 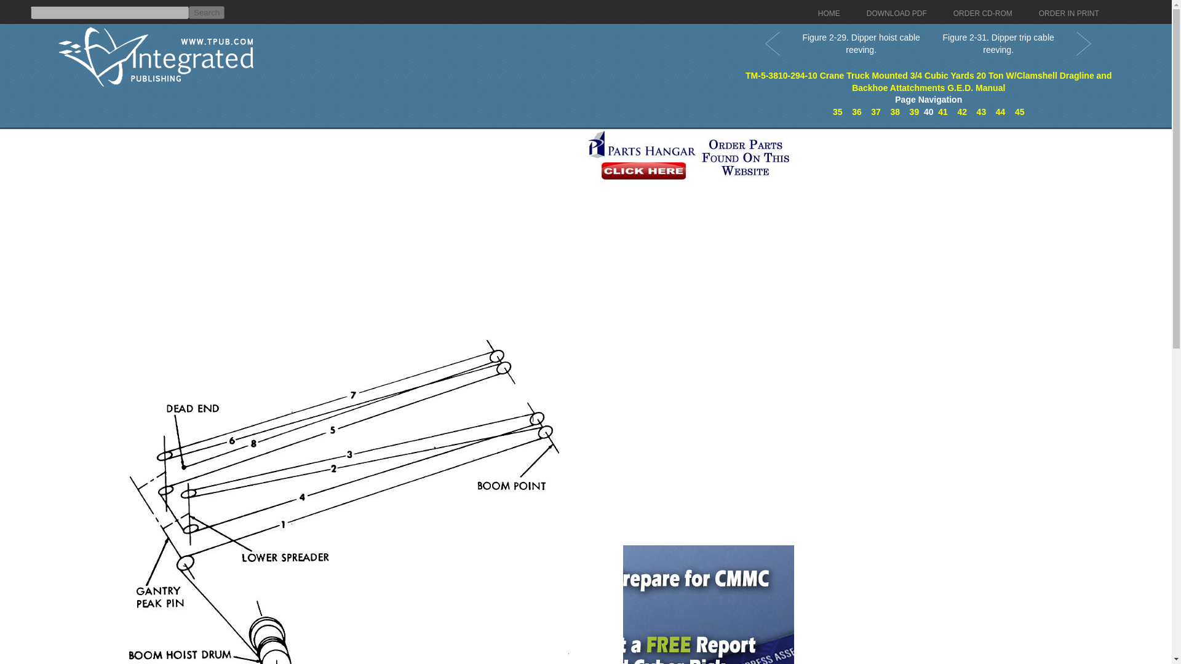 I want to click on 39, so click(x=914, y=112).